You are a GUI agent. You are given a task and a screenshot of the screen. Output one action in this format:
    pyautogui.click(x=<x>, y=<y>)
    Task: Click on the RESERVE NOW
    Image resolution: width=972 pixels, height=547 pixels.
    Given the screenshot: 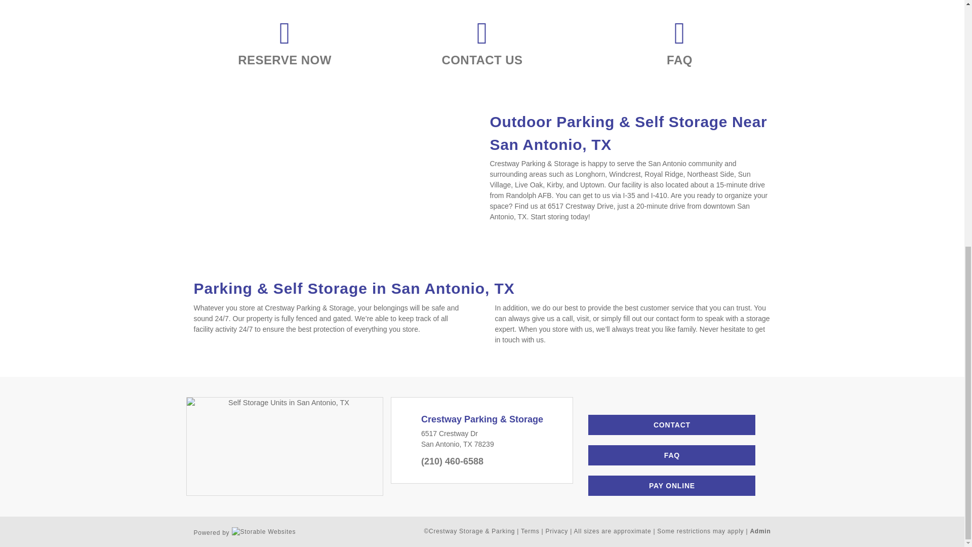 What is the action you would take?
    pyautogui.click(x=285, y=61)
    